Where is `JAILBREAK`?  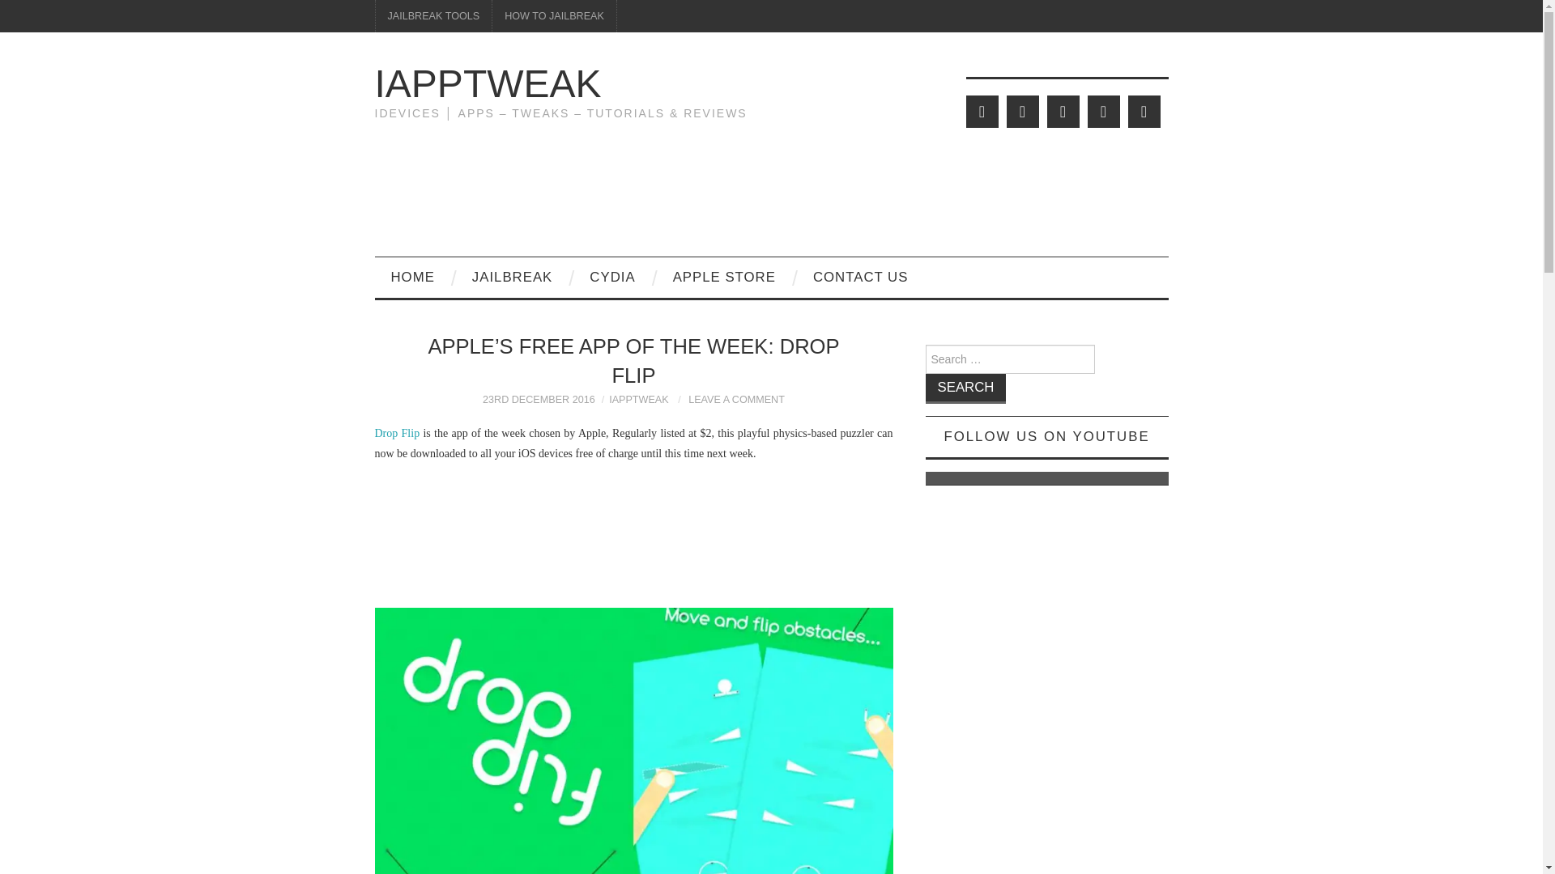 JAILBREAK is located at coordinates (512, 277).